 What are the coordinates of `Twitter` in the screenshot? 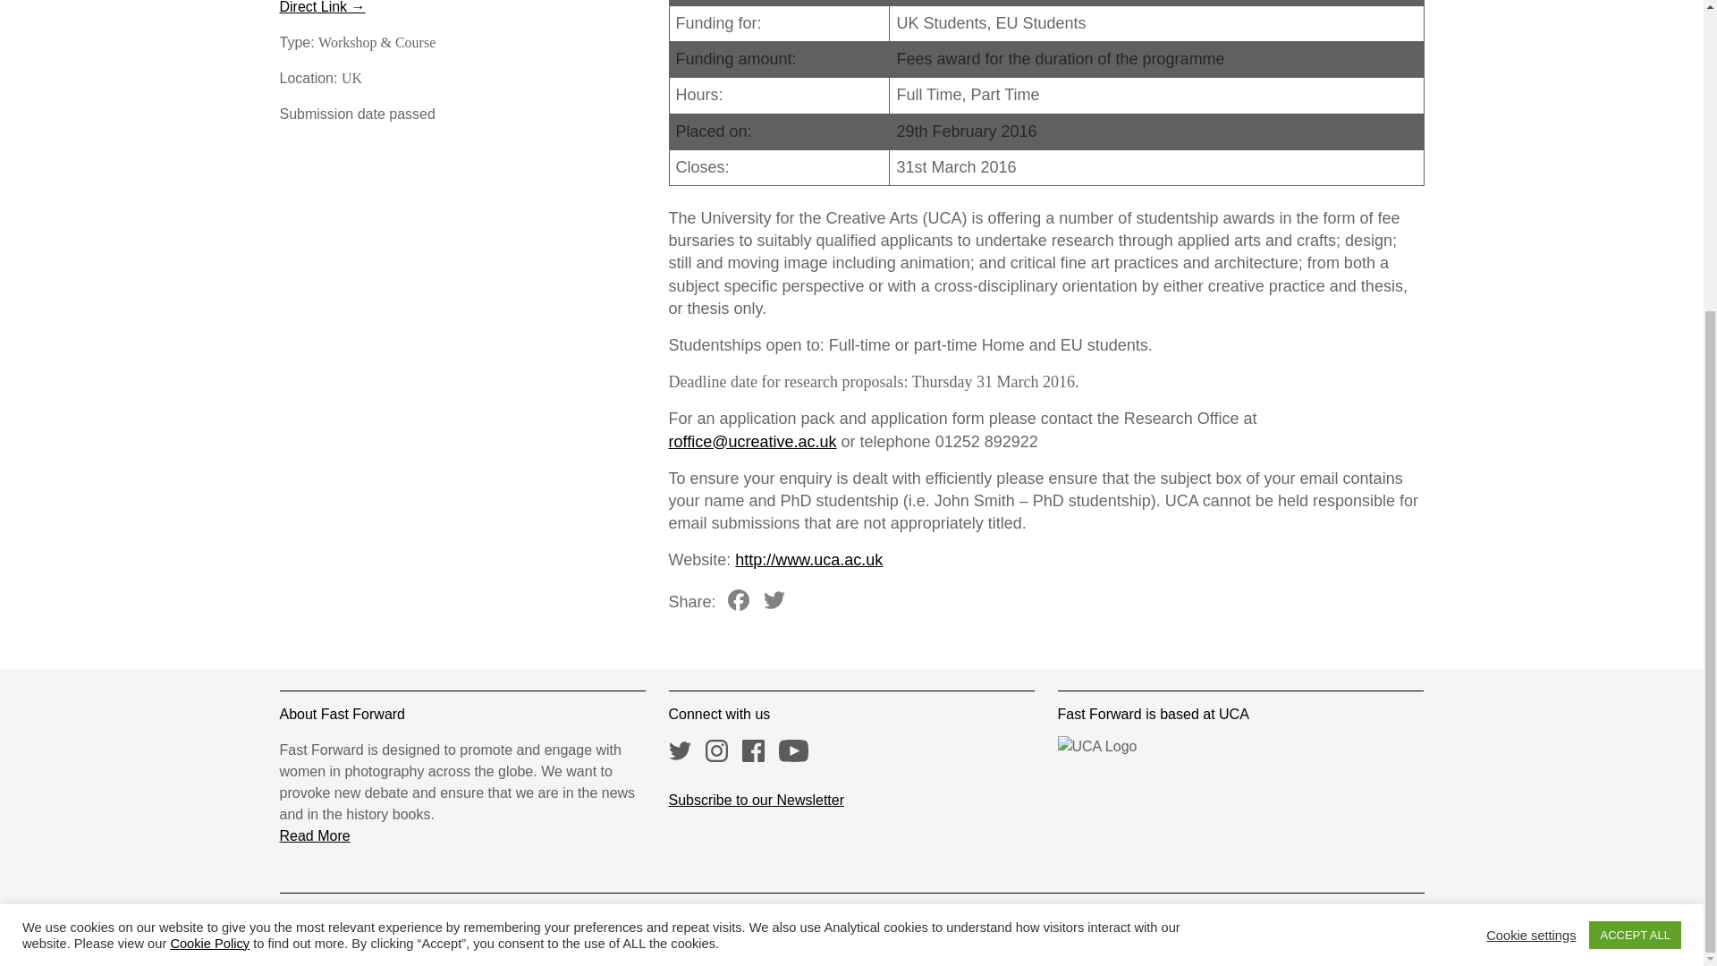 It's located at (774, 602).